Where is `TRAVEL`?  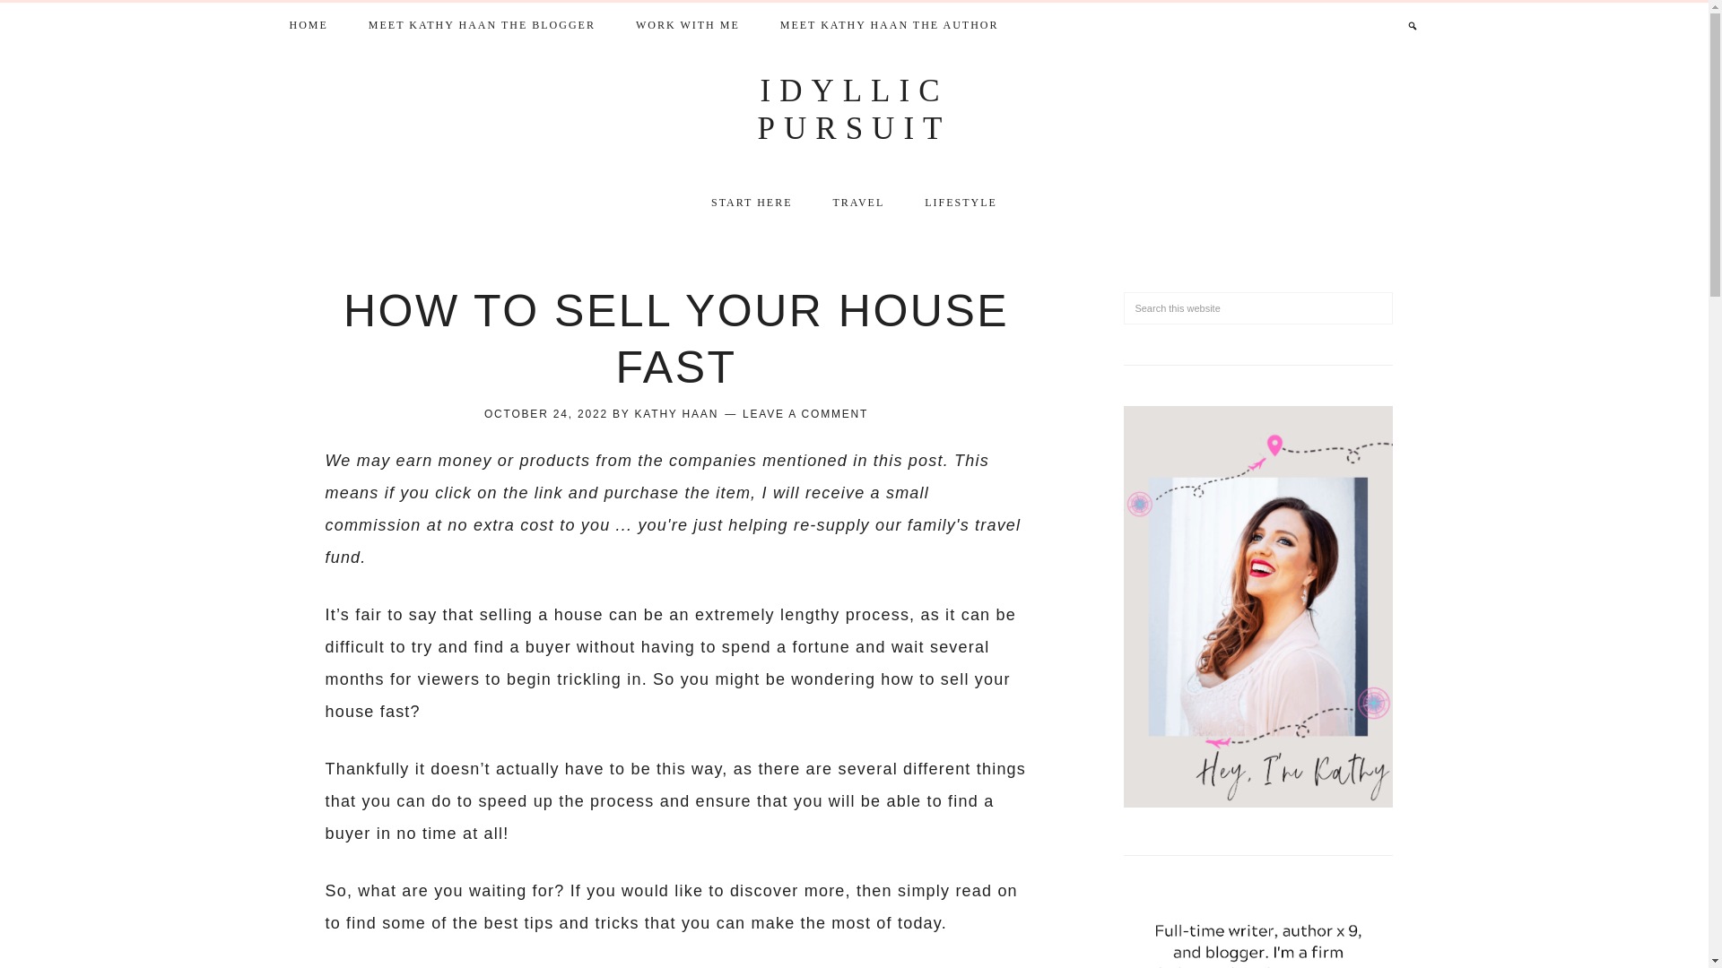
TRAVEL is located at coordinates (858, 203).